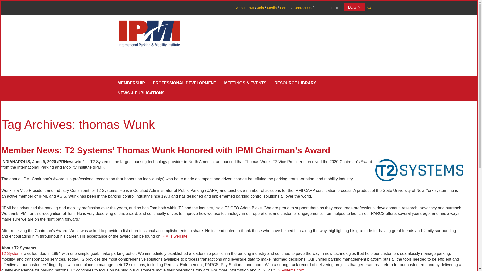 The image size is (482, 271). Describe the element at coordinates (149, 33) in the screenshot. I see `IPMI` at that location.